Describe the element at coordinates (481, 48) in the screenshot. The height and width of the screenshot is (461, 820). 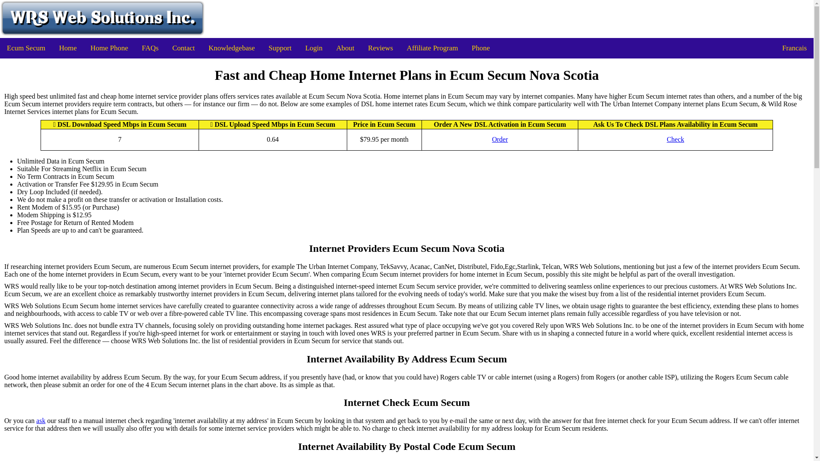
I see `Phone` at that location.